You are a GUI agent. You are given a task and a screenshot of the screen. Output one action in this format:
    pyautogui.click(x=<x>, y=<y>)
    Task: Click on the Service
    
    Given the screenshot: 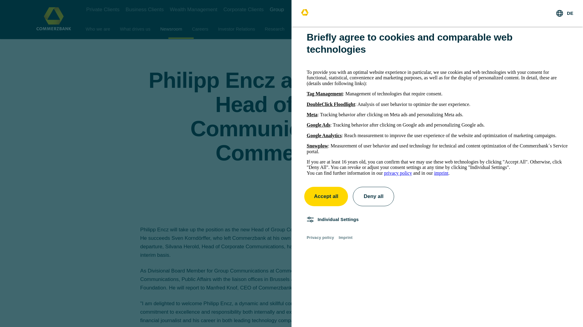 What is the action you would take?
    pyautogui.click(x=302, y=29)
    